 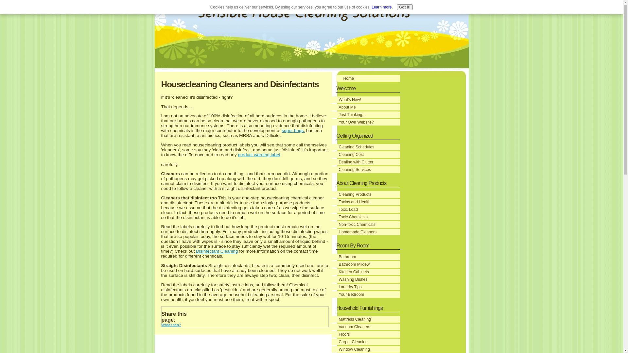 What do you see at coordinates (366, 279) in the screenshot?
I see `Washing Dishes` at bounding box center [366, 279].